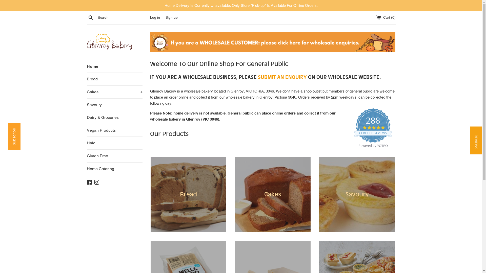 The image size is (486, 273). I want to click on Cakes, so click(273, 195).